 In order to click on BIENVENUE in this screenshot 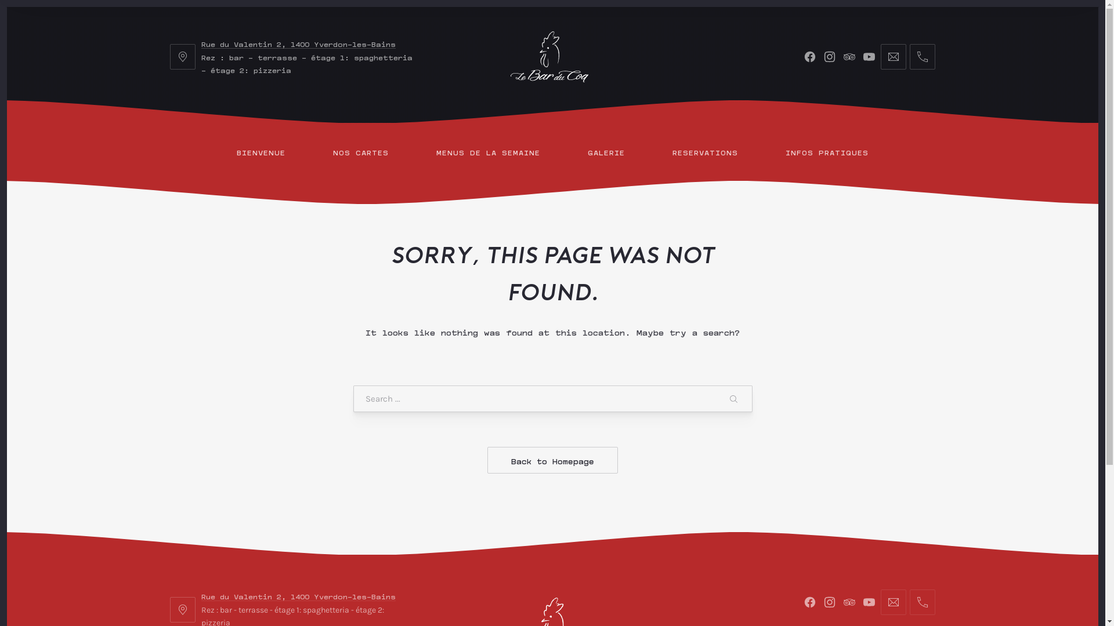, I will do `click(261, 152)`.